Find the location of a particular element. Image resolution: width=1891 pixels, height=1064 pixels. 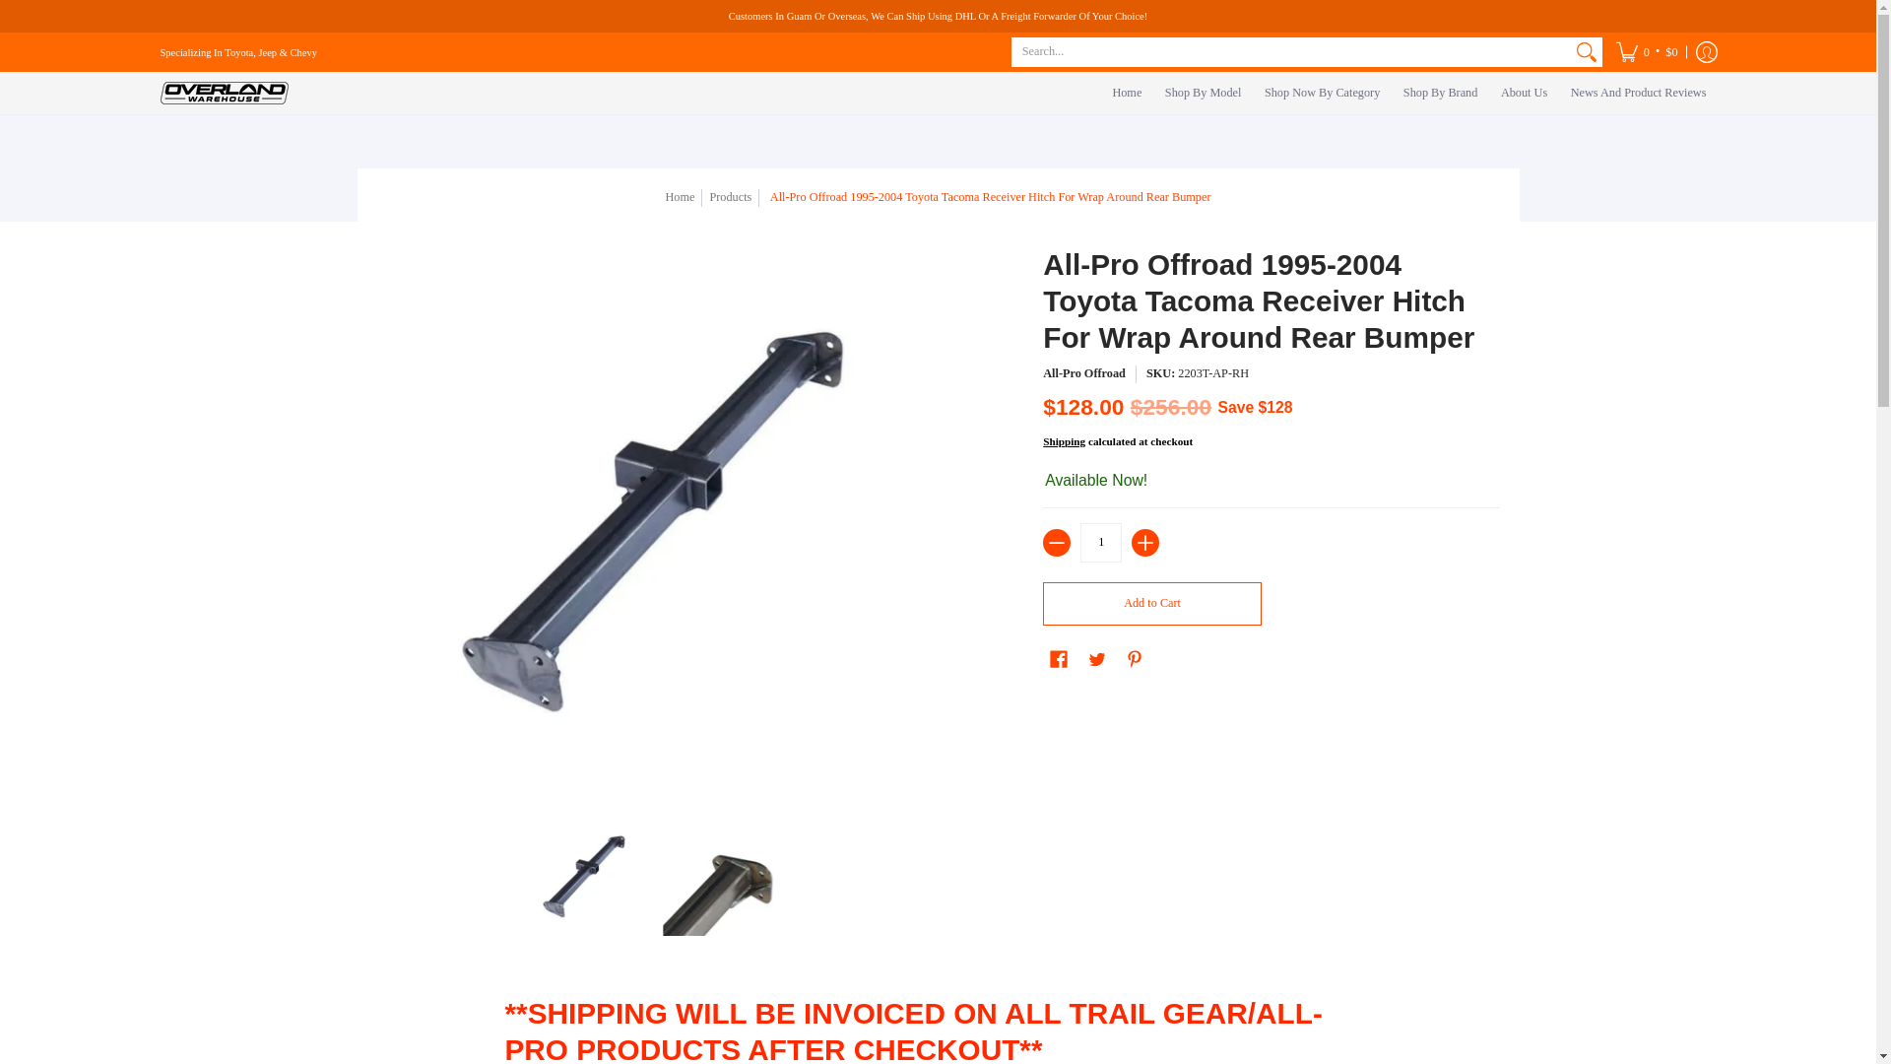

Shop By Model is located at coordinates (1204, 93).